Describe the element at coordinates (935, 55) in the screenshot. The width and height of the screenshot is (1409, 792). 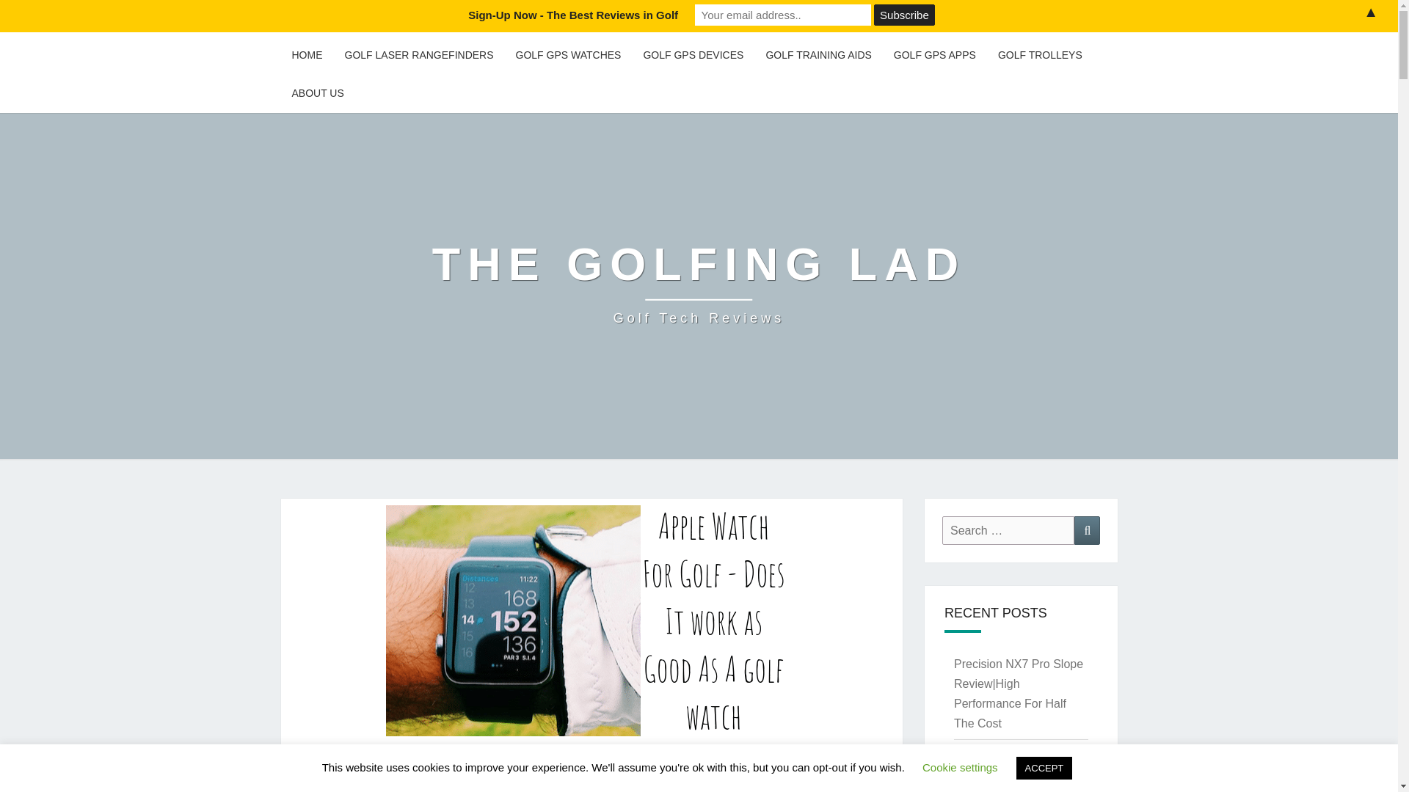
I see `GOLF GPS APPS` at that location.